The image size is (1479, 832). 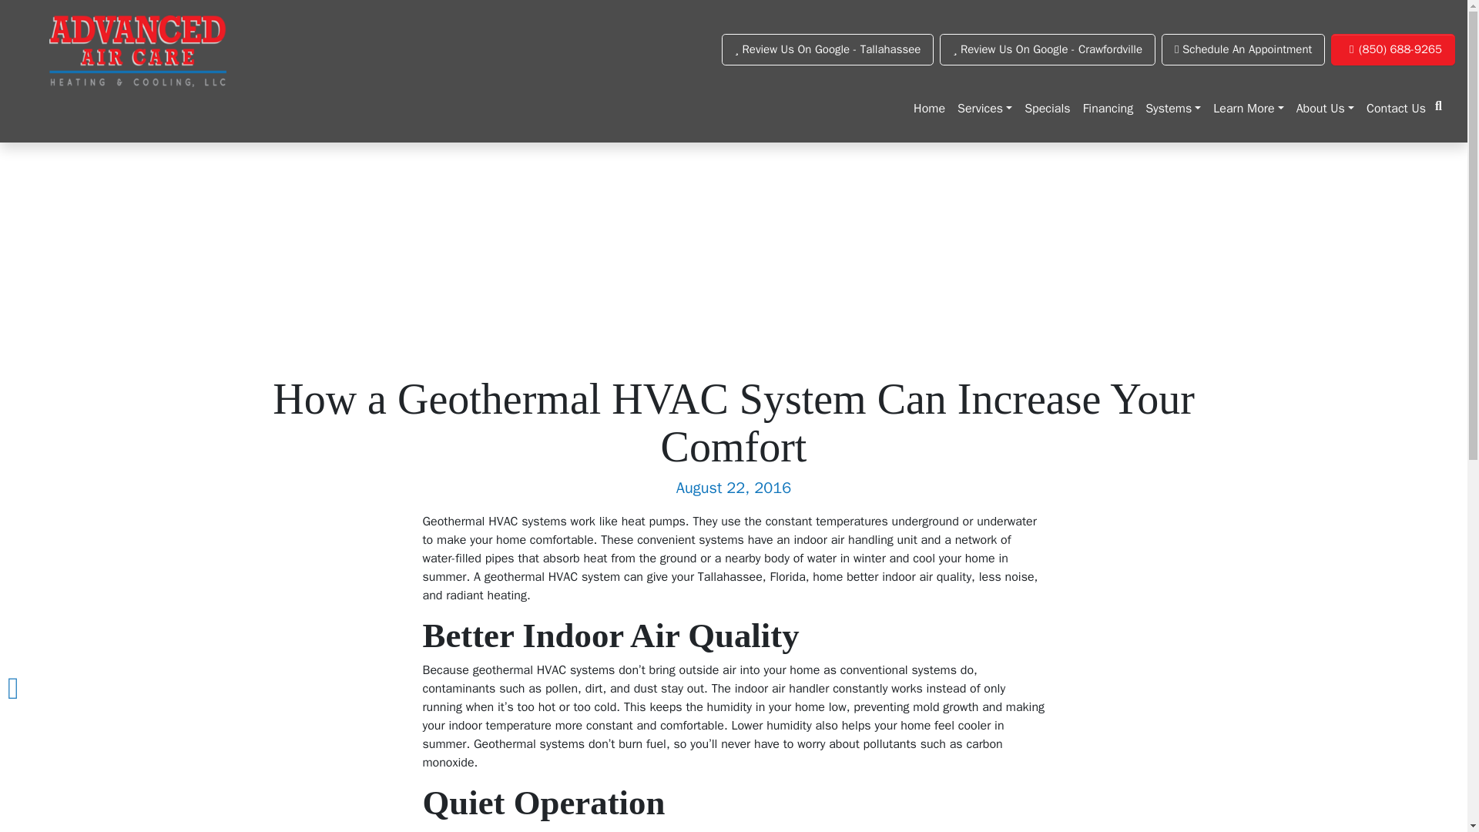 What do you see at coordinates (984, 108) in the screenshot?
I see `Services` at bounding box center [984, 108].